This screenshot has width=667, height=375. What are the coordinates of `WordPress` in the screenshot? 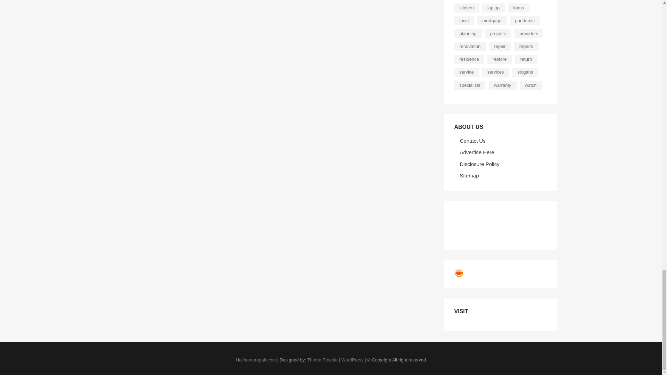 It's located at (352, 360).